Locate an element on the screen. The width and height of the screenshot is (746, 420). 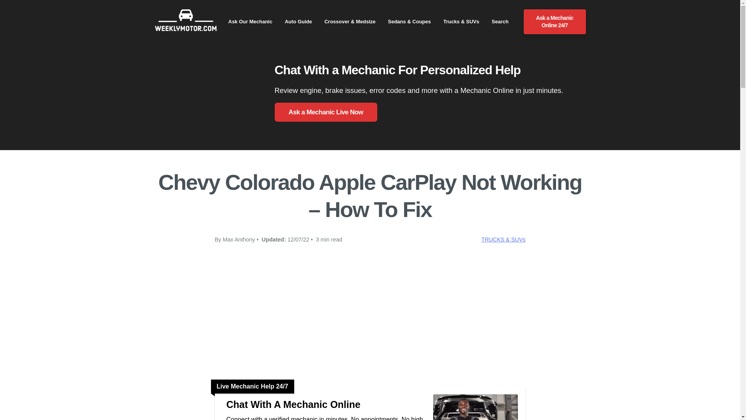
Chat With A Mechanic Online is located at coordinates (326, 404).